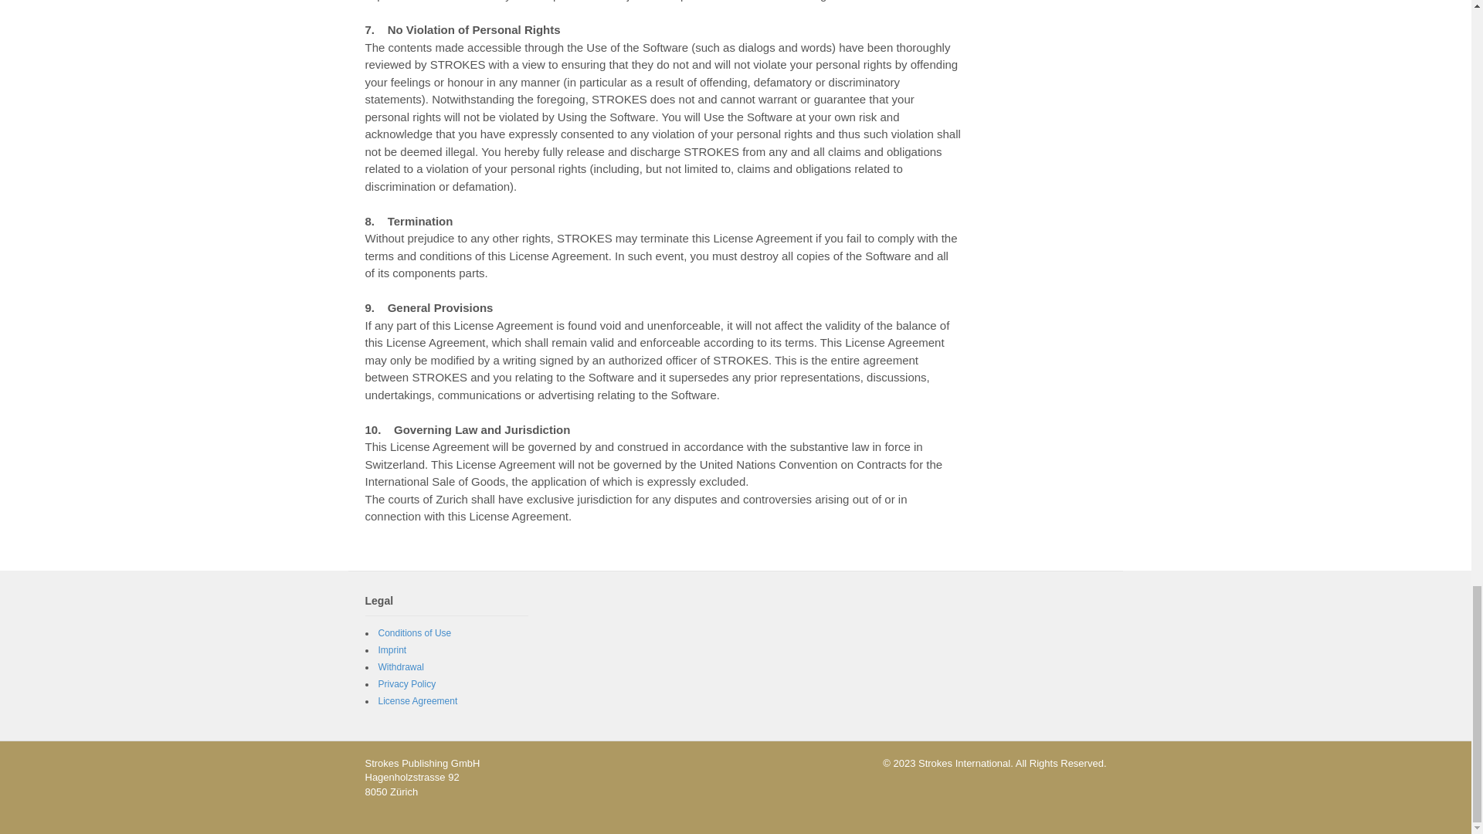 Image resolution: width=1483 pixels, height=834 pixels. I want to click on Withdrawal, so click(401, 667).